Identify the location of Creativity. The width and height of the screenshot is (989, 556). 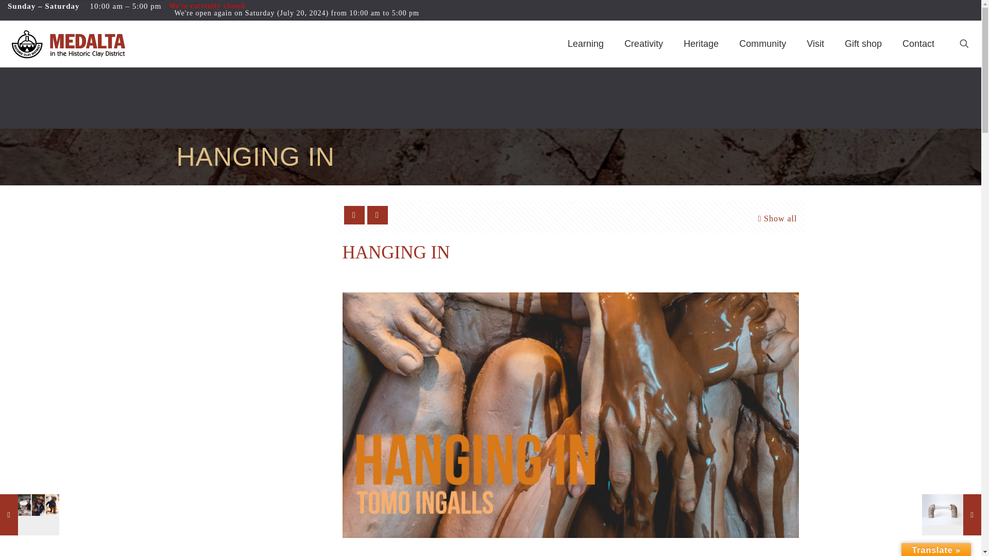
(644, 43).